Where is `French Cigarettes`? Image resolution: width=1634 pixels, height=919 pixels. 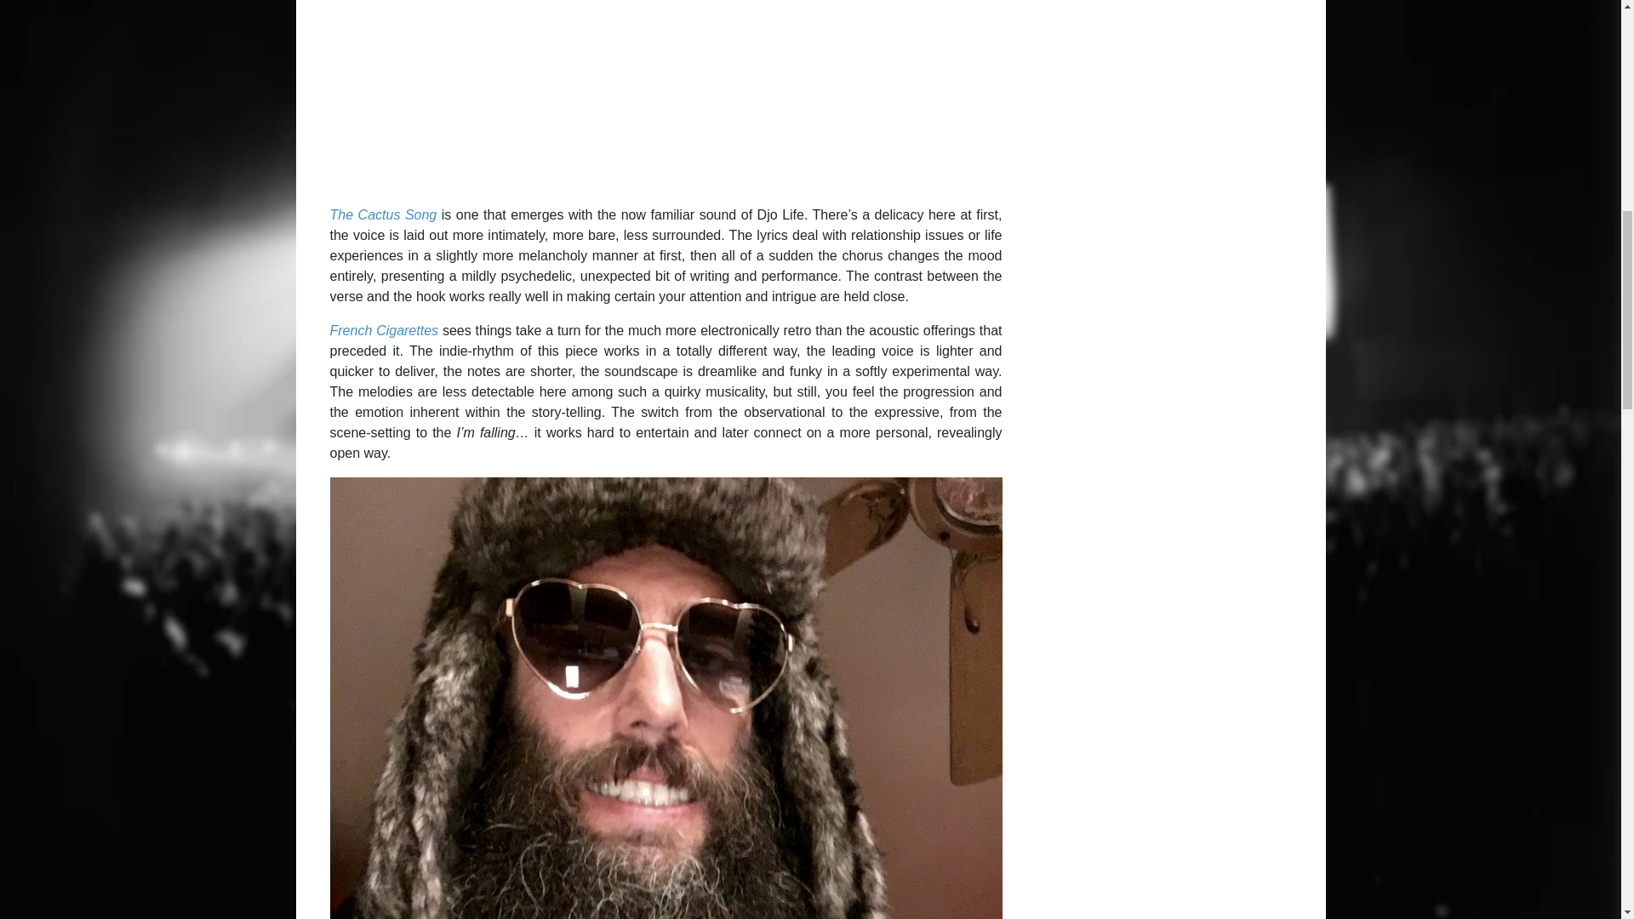
French Cigarettes is located at coordinates (385, 330).